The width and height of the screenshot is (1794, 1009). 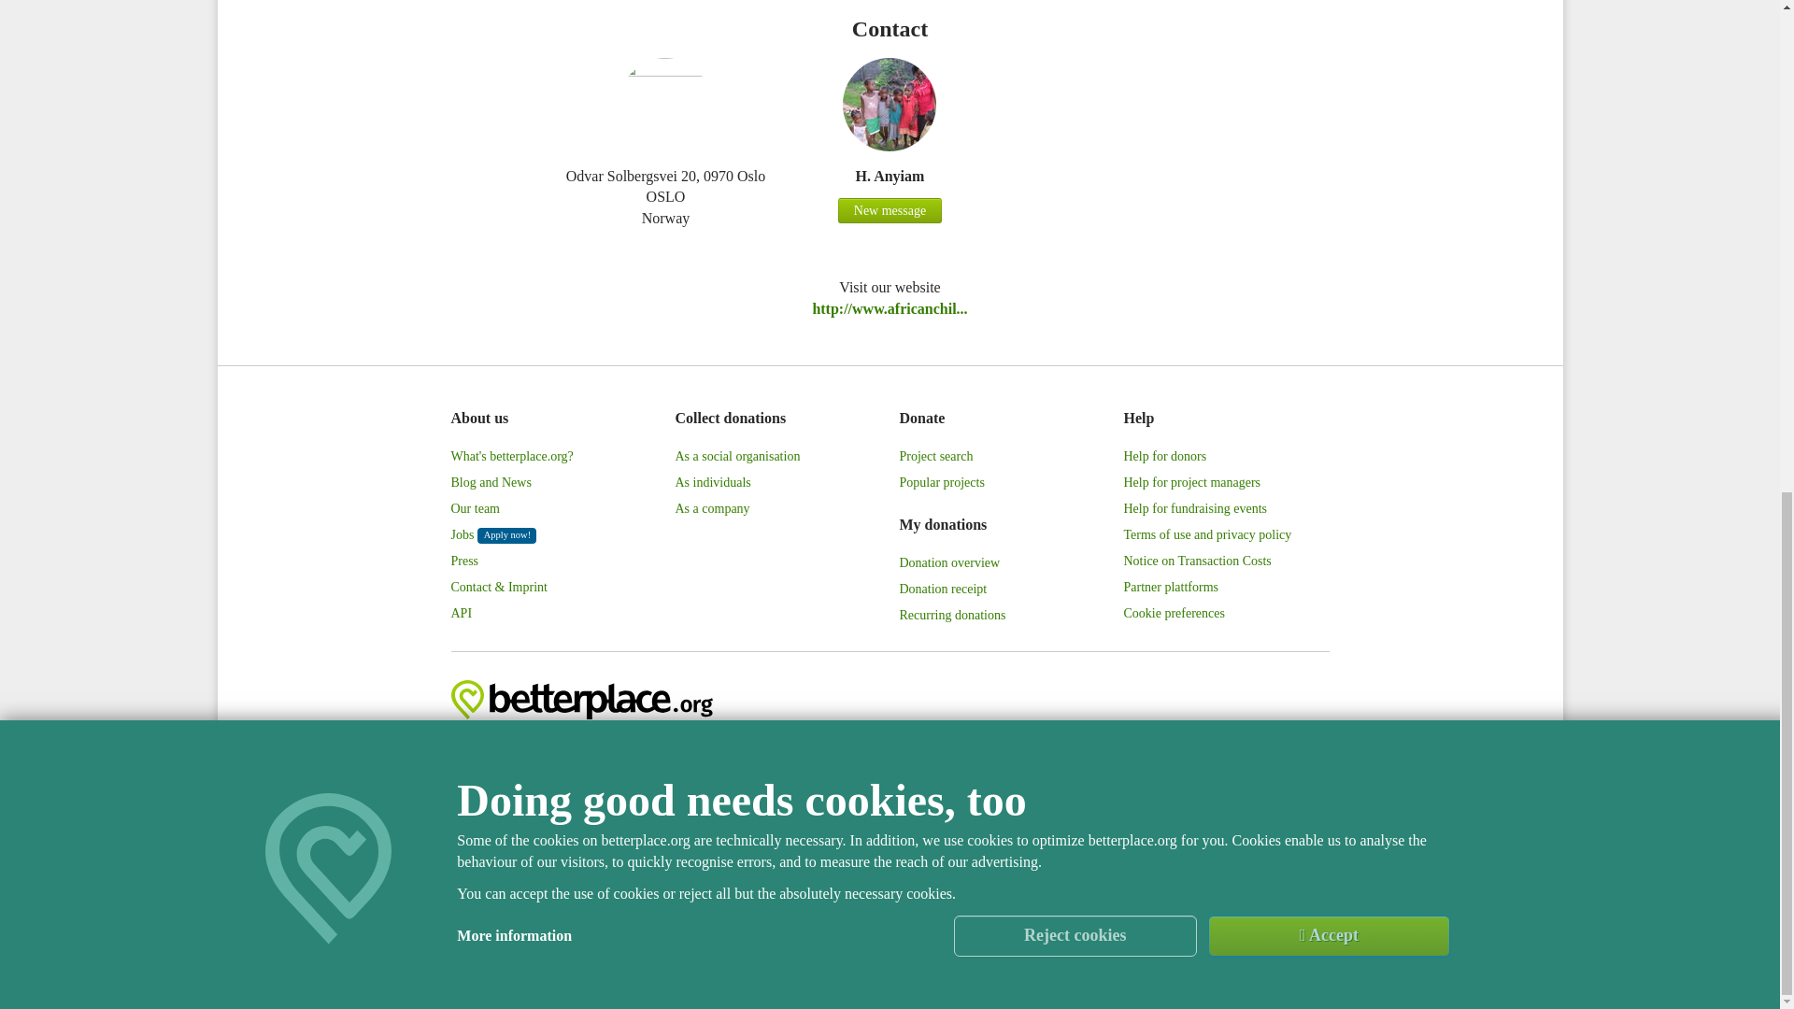 What do you see at coordinates (1170, 587) in the screenshot?
I see `Partner plattforms` at bounding box center [1170, 587].